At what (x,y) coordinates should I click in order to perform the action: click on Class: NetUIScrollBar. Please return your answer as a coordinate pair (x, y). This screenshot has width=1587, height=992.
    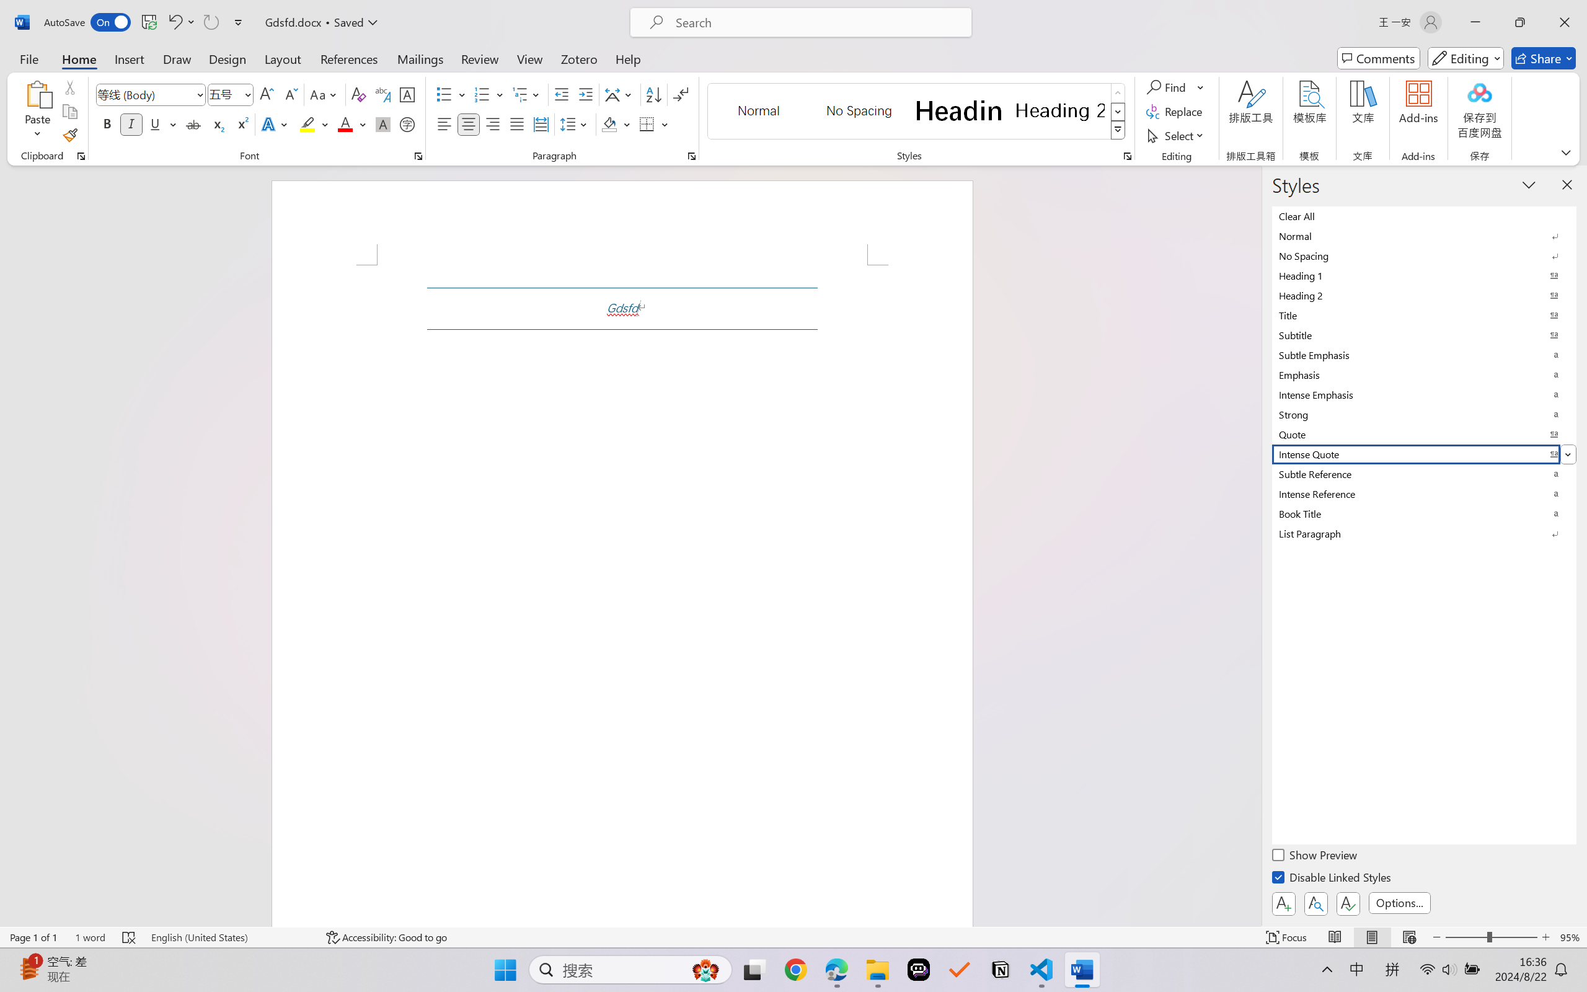
    Looking at the image, I should click on (1253, 546).